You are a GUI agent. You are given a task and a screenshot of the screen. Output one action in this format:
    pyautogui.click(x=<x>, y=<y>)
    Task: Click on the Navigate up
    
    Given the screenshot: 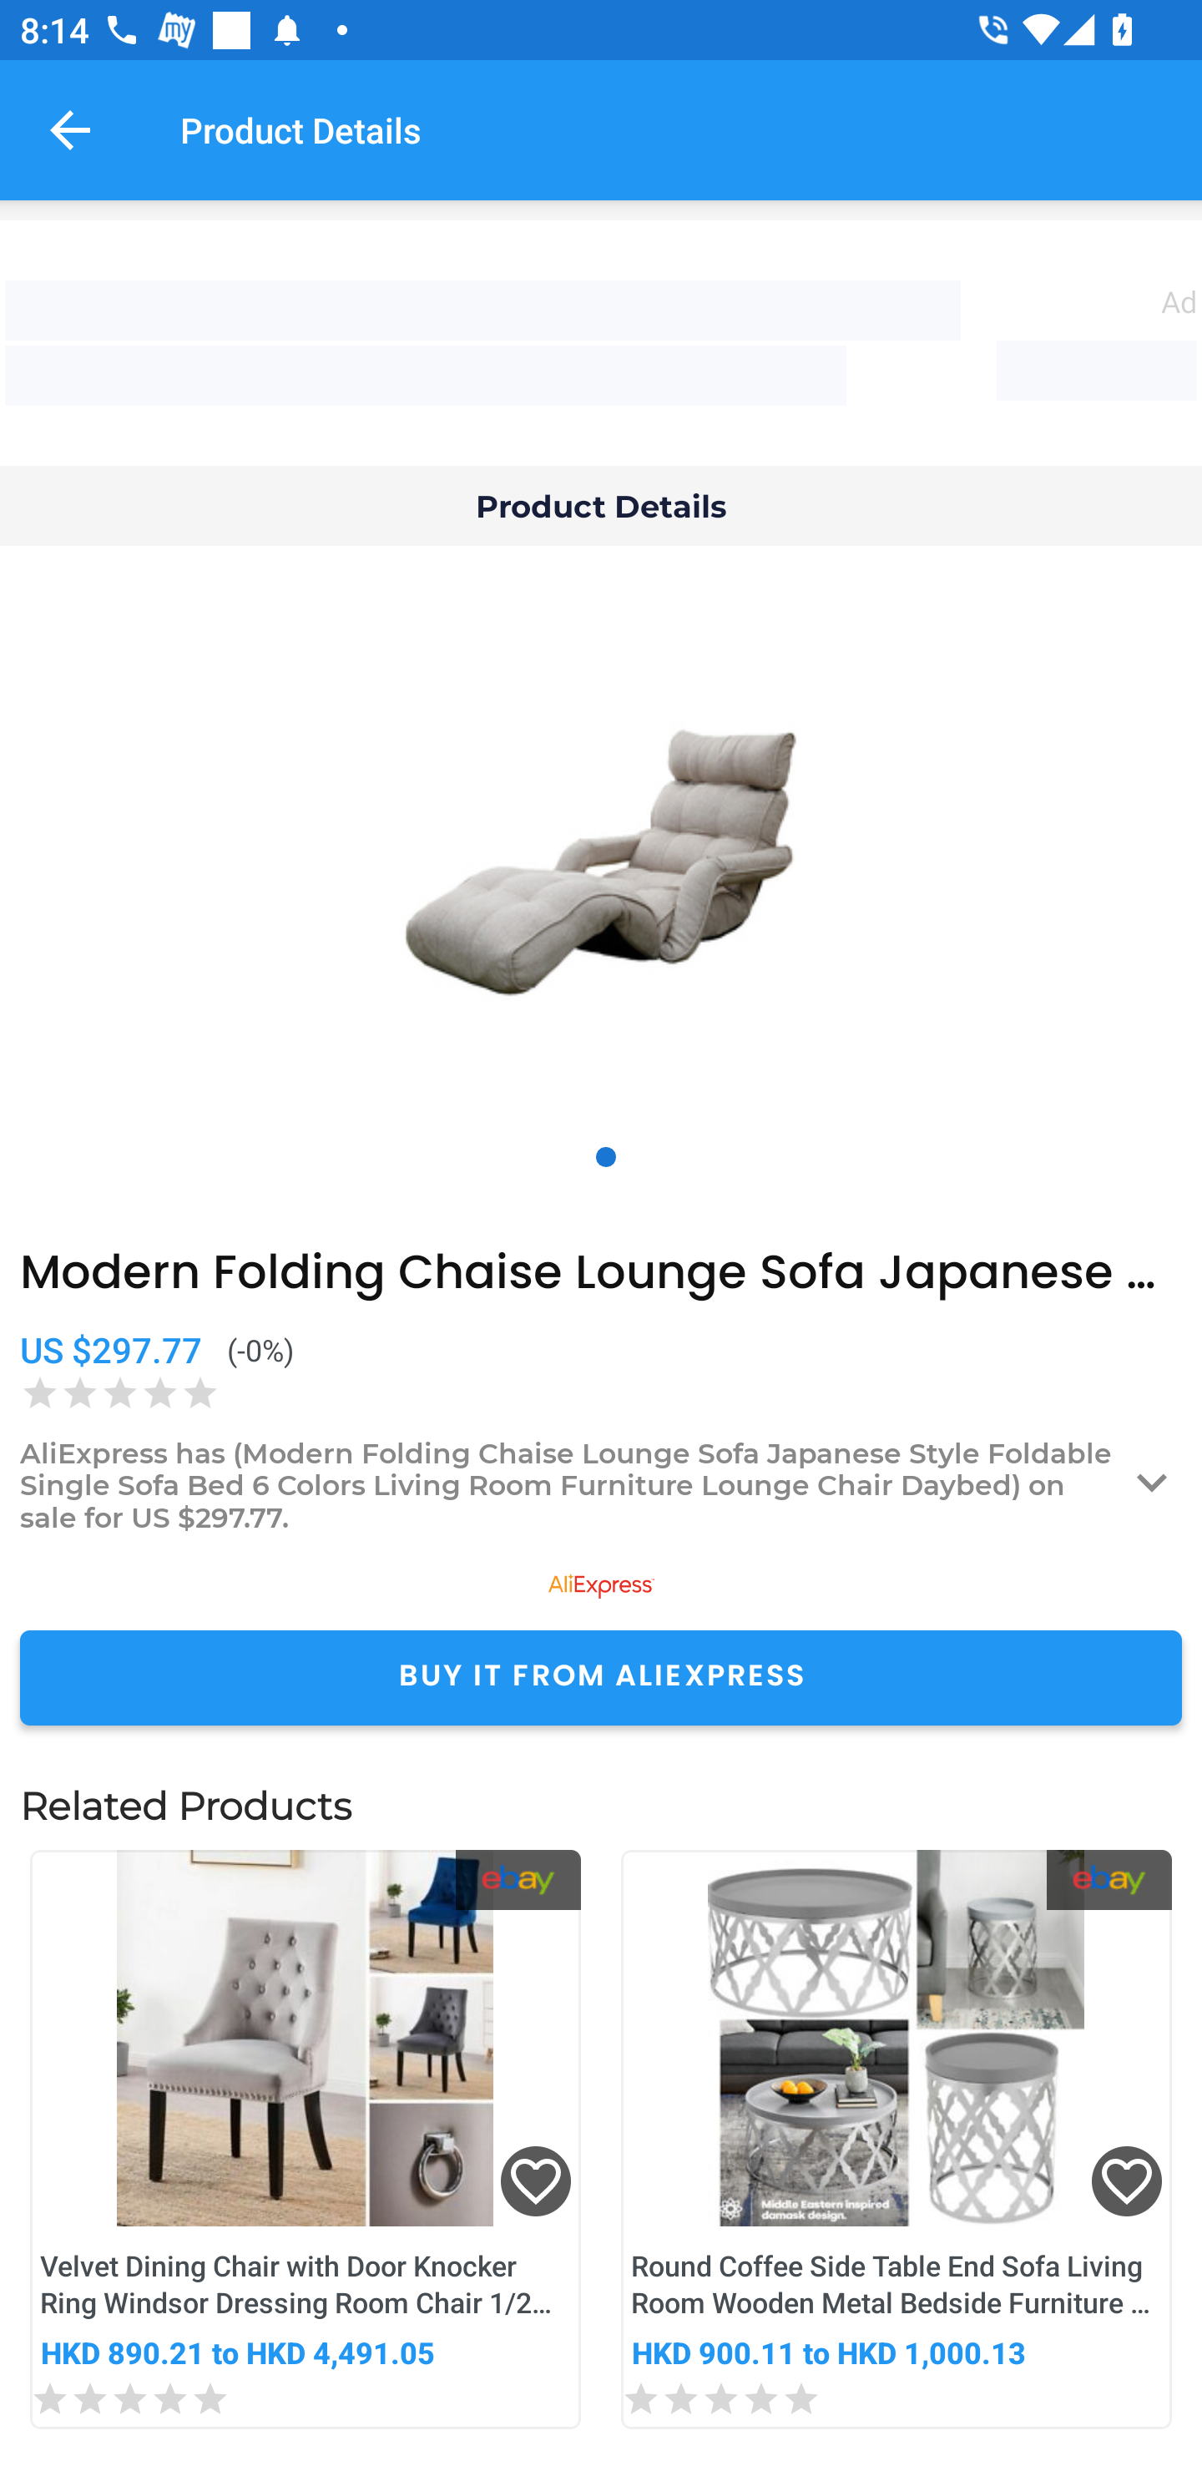 What is the action you would take?
    pyautogui.click(x=70, y=129)
    